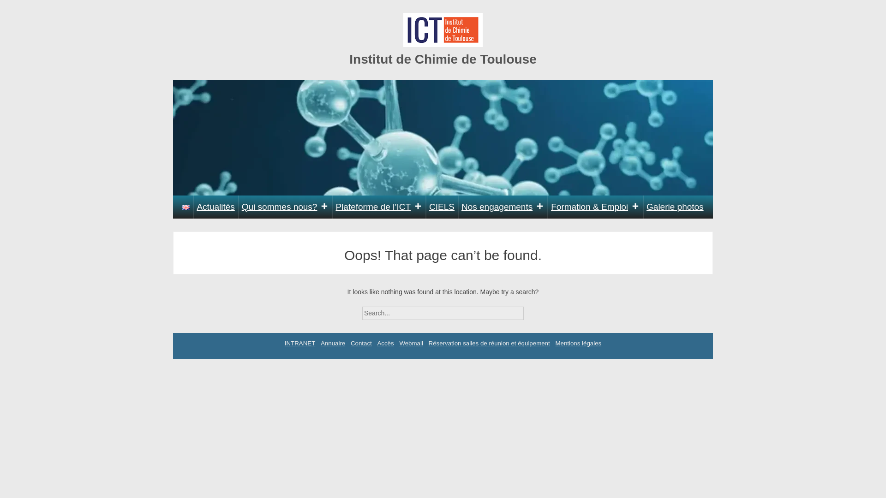 Image resolution: width=886 pixels, height=498 pixels. What do you see at coordinates (443, 59) in the screenshot?
I see `Institut de Chimie de Toulouse` at bounding box center [443, 59].